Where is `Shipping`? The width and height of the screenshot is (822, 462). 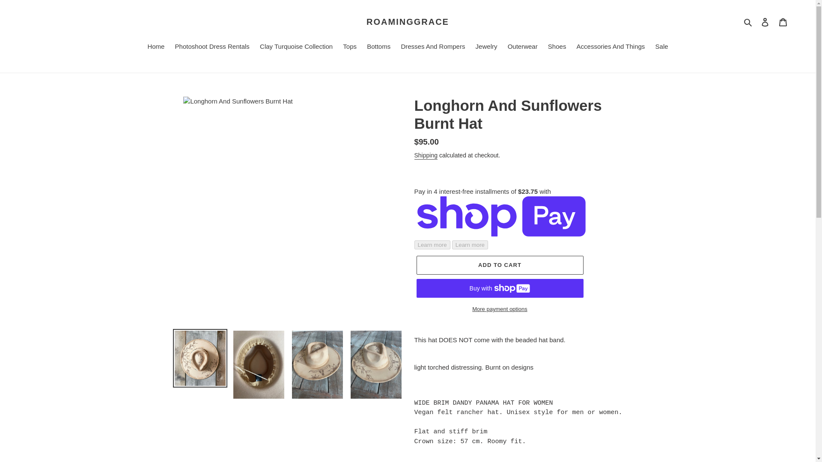
Shipping is located at coordinates (426, 156).